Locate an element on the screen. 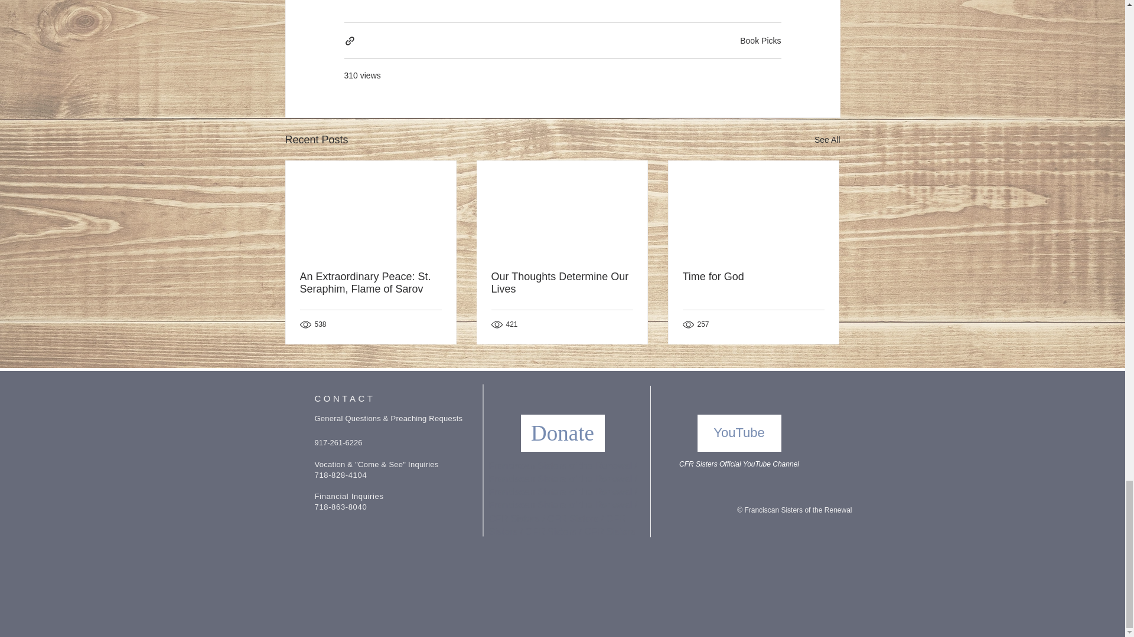 The image size is (1134, 637). See All is located at coordinates (827, 139).